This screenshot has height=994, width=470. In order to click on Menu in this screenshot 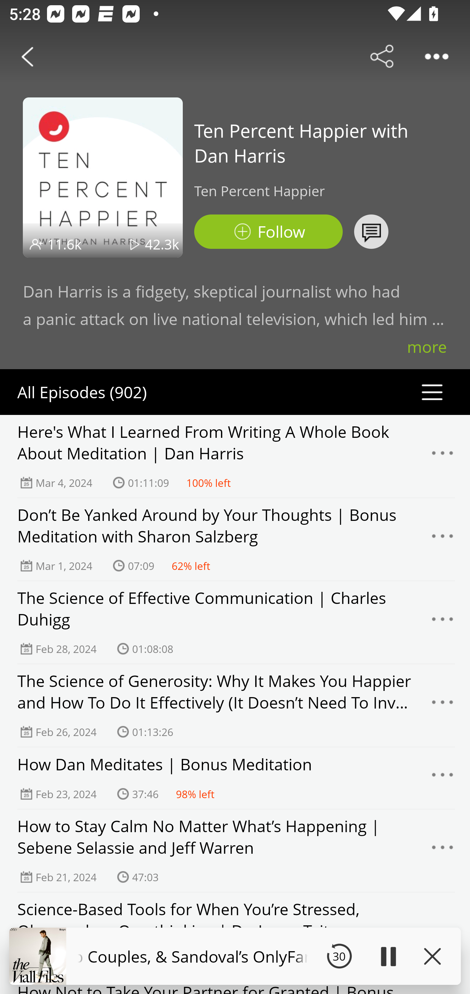, I will do `click(443, 851)`.